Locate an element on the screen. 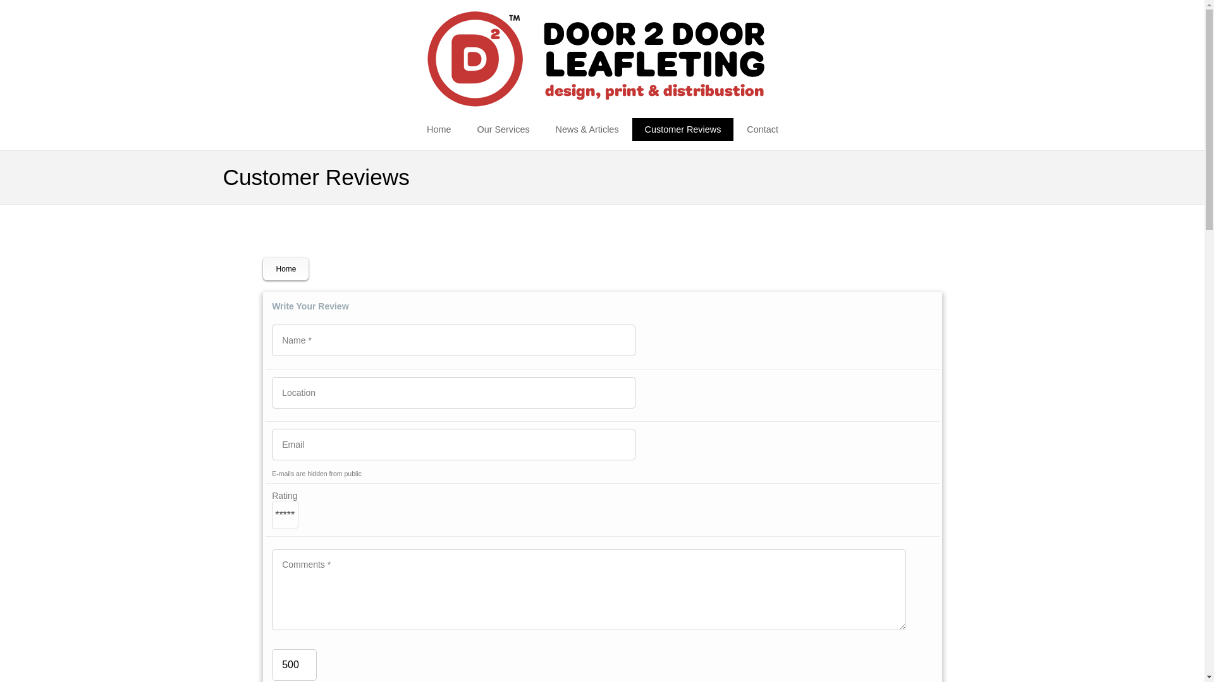  Customer Reviews is located at coordinates (683, 129).